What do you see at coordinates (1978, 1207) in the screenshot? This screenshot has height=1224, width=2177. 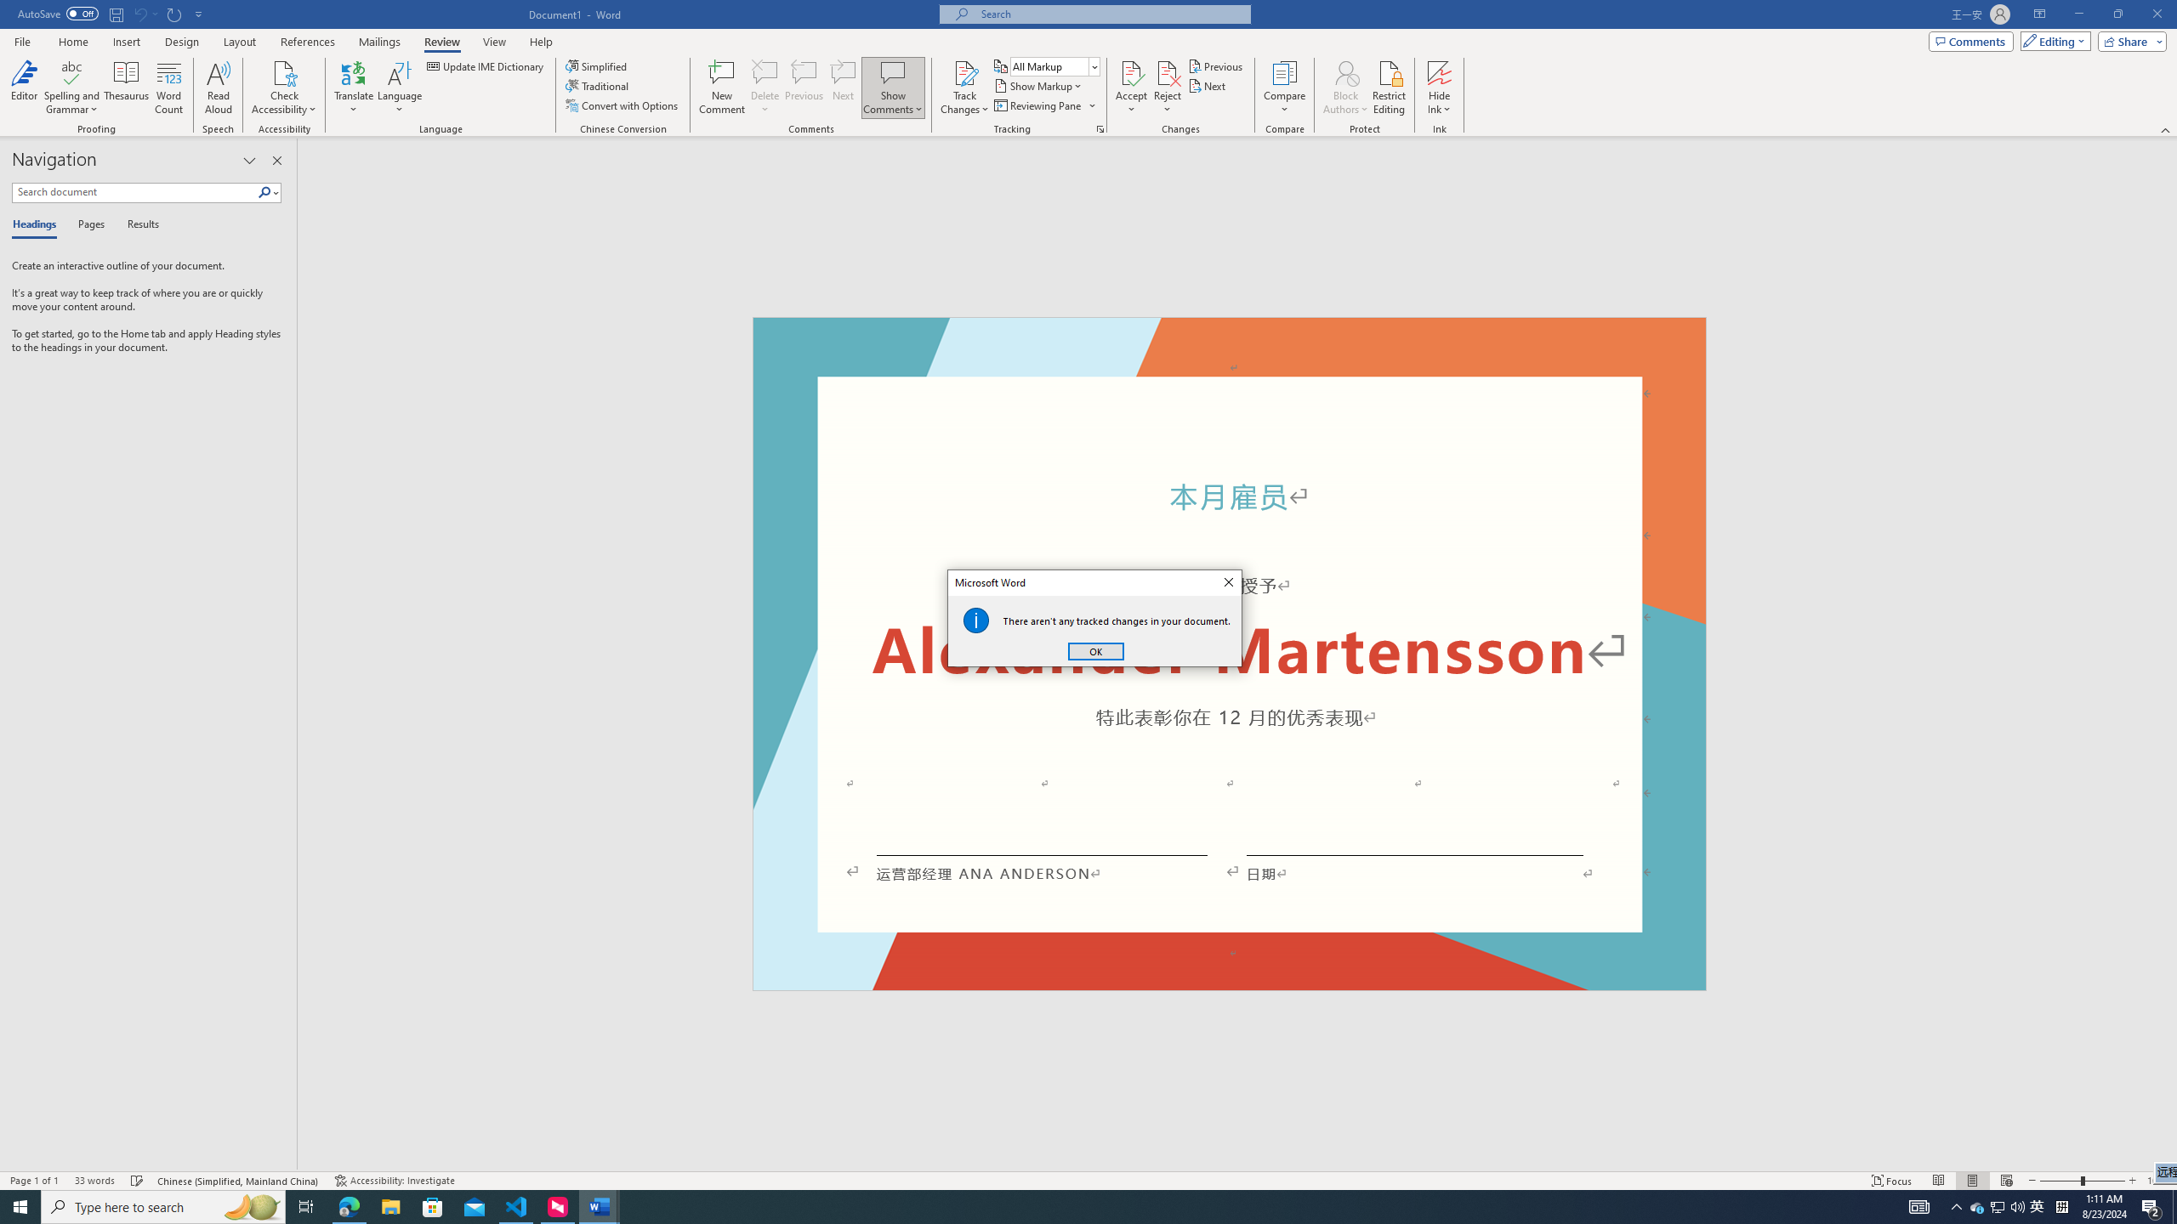 I see `Previous` at bounding box center [1978, 1207].